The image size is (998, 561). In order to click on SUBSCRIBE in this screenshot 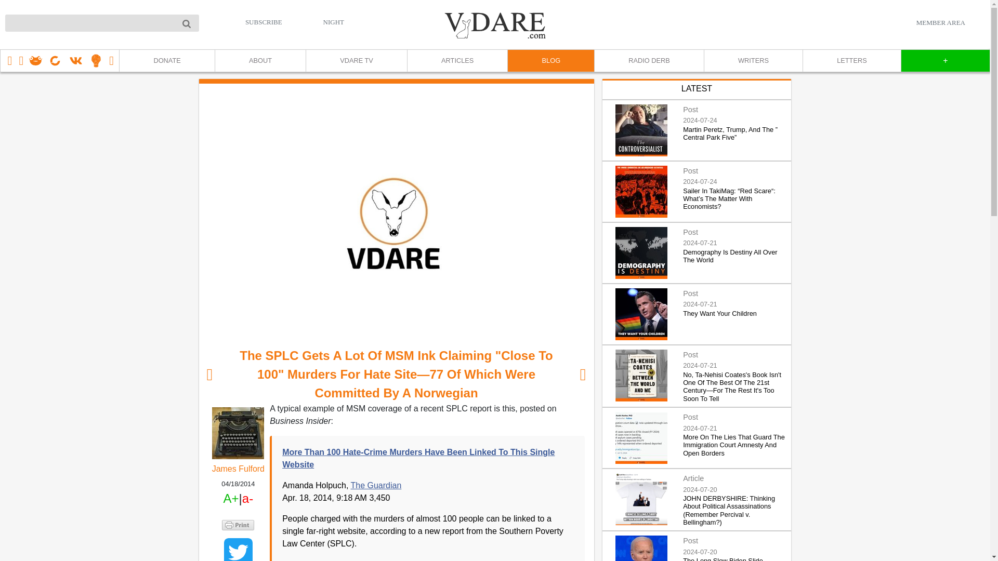, I will do `click(264, 22)`.